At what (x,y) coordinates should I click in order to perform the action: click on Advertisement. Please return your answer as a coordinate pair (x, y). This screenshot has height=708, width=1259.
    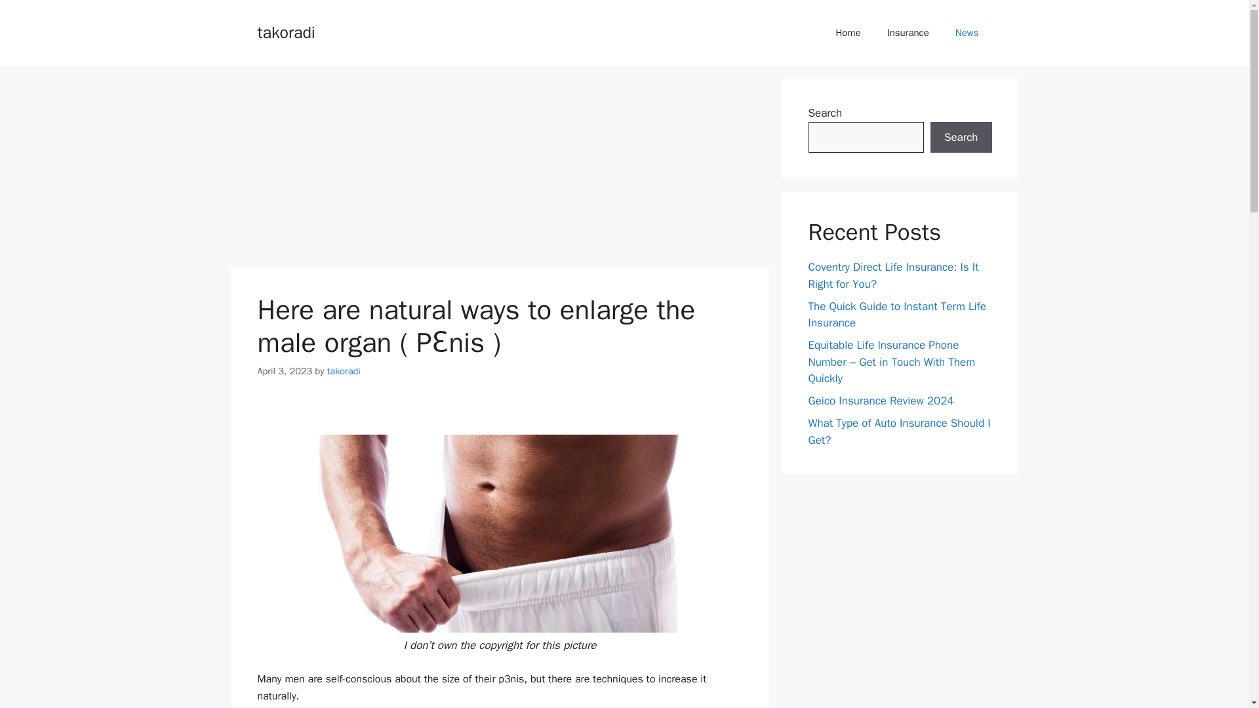
    Looking at the image, I should click on (499, 170).